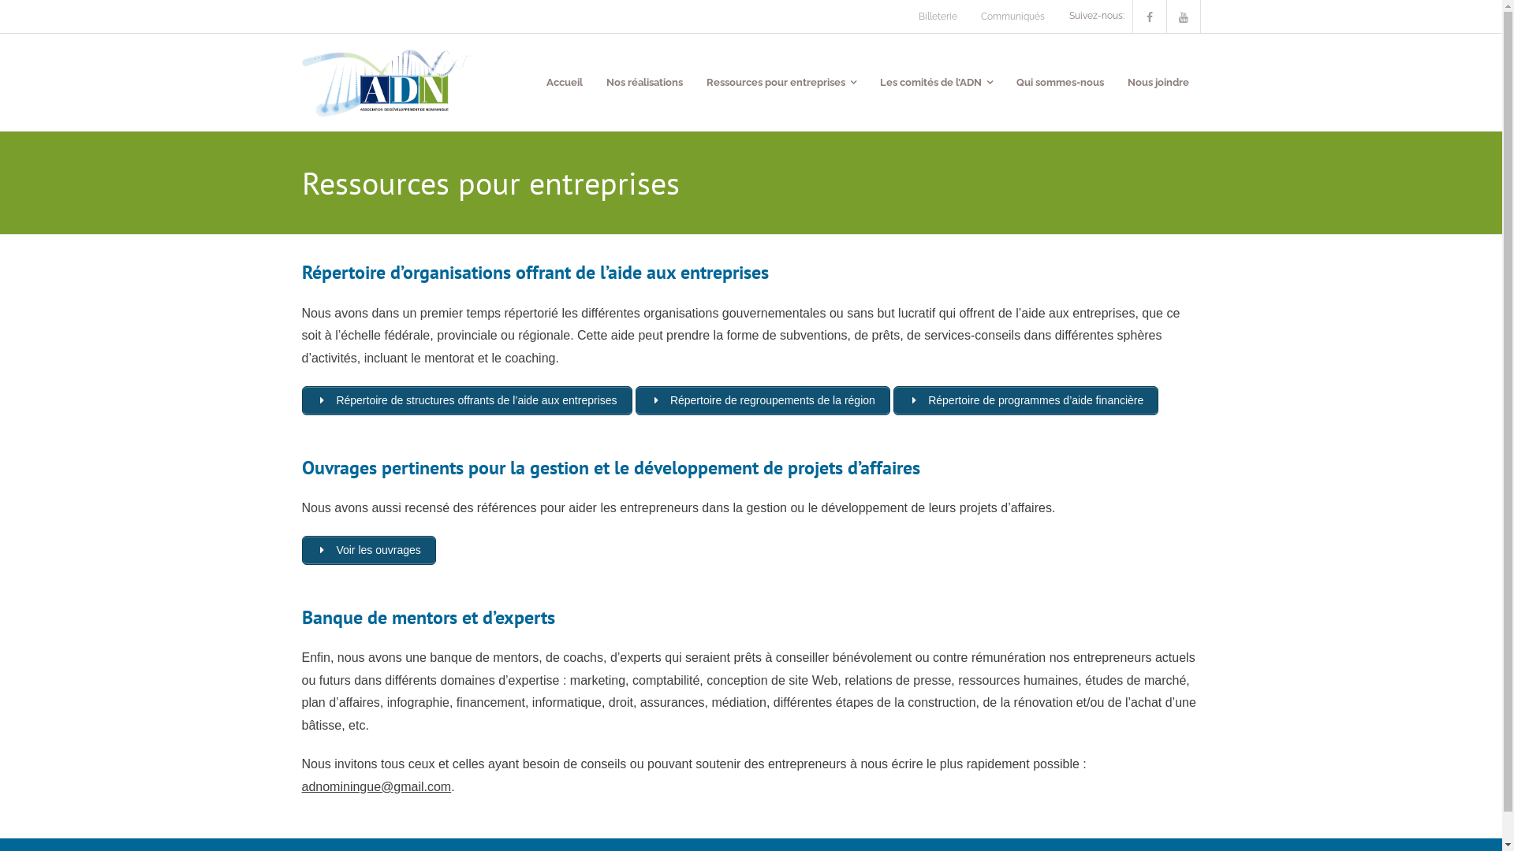 This screenshot has height=851, width=1514. Describe the element at coordinates (565, 82) in the screenshot. I see `Accueil` at that location.